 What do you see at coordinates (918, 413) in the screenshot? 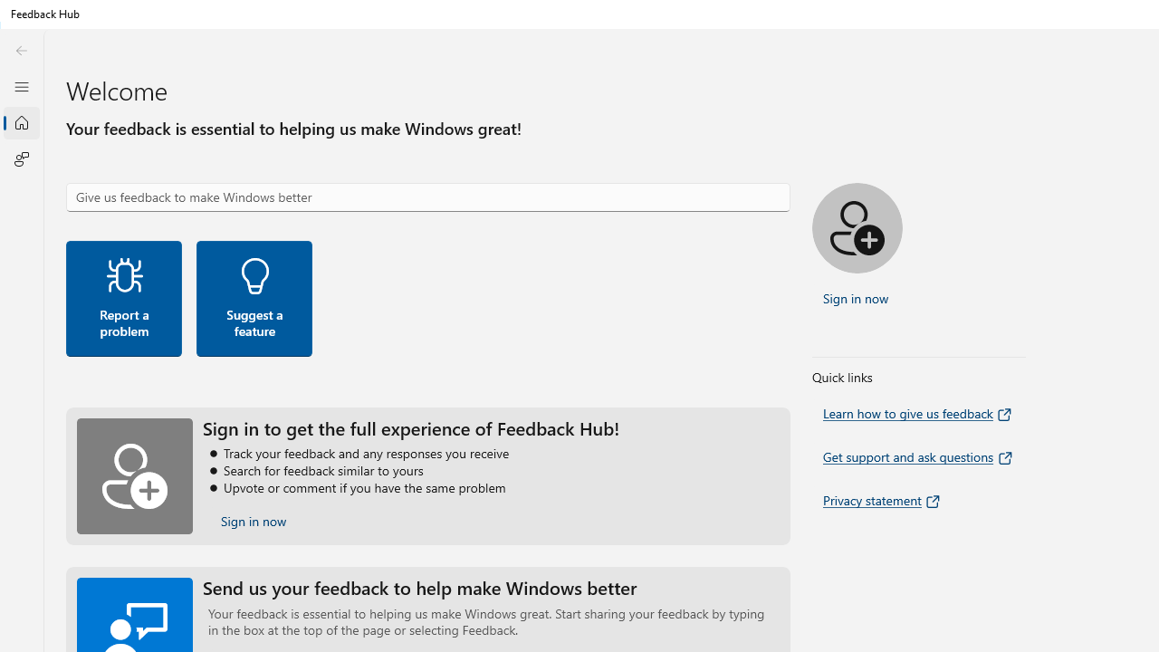
I see `Learn how to give us feedback` at bounding box center [918, 413].